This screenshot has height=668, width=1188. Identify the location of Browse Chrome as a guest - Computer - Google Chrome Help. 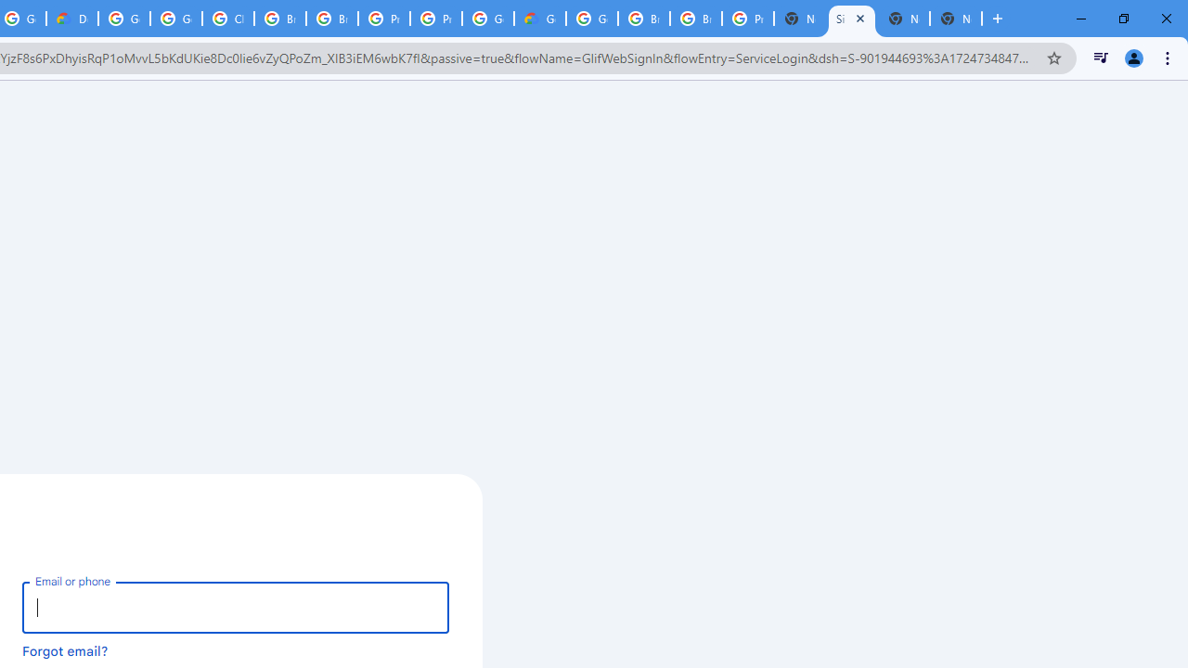
(696, 19).